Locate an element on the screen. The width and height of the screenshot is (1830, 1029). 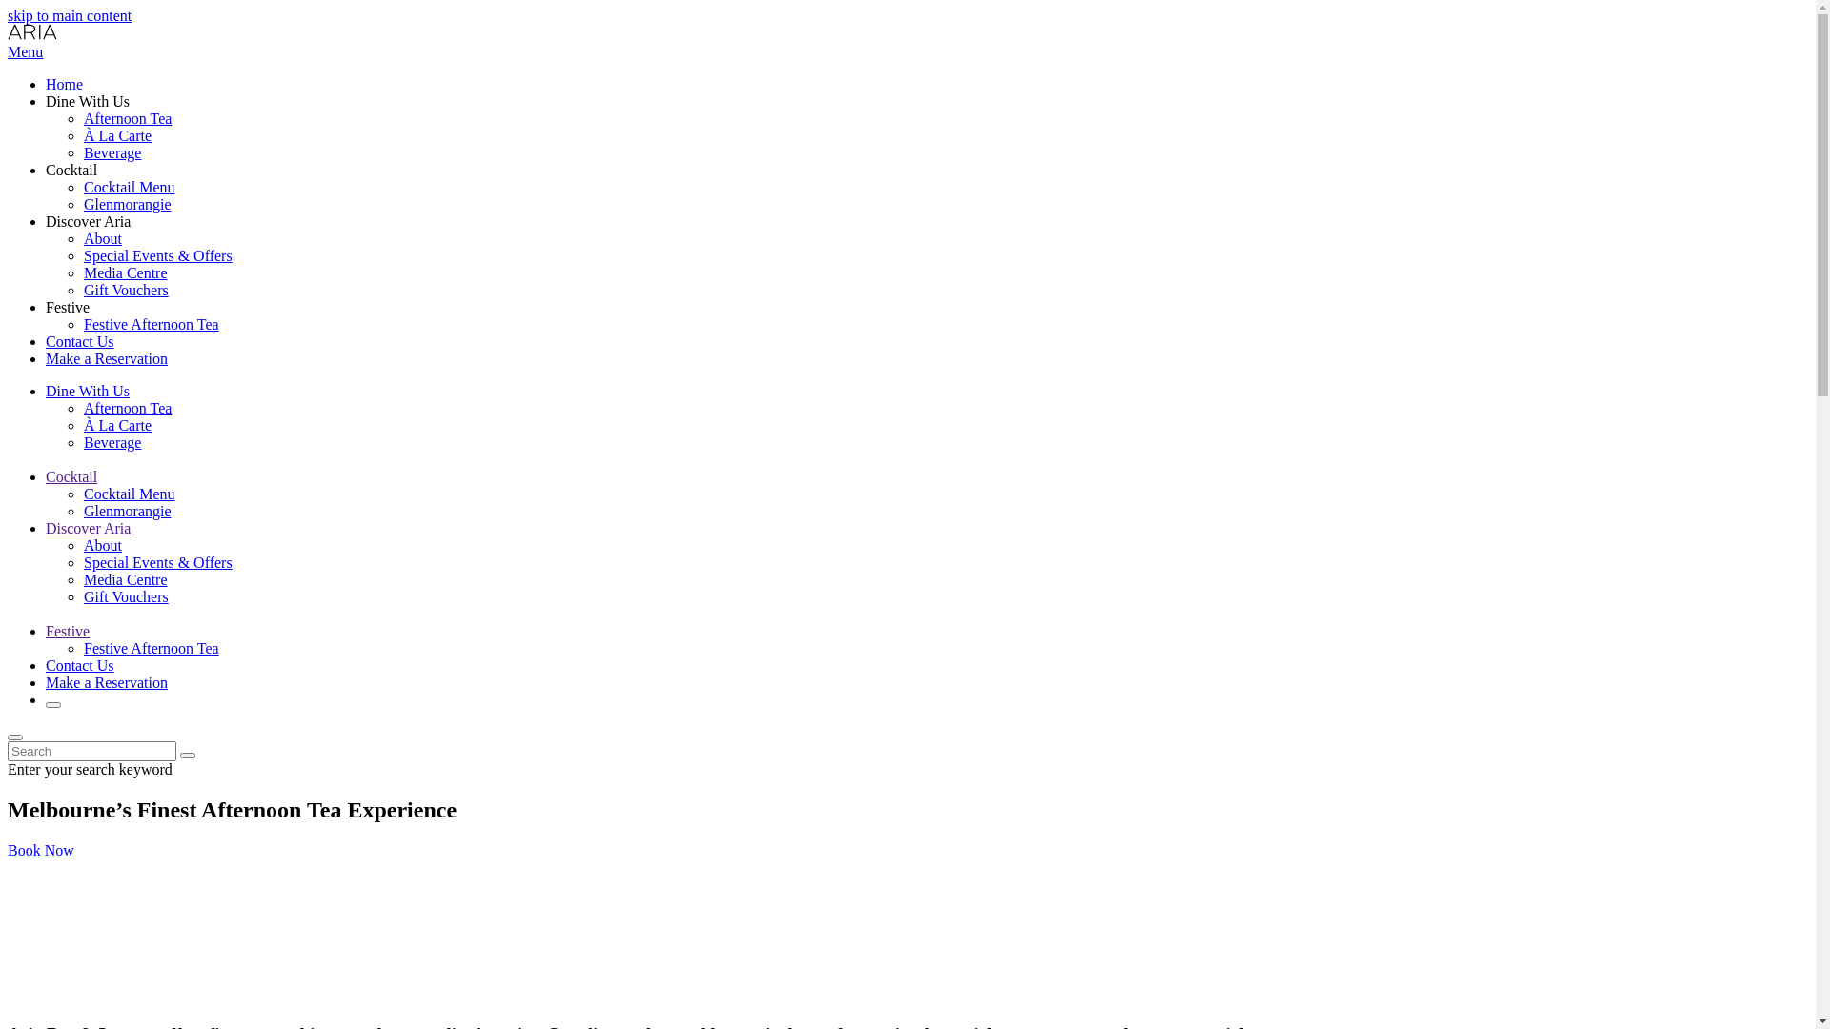
Make a Reservation is located at coordinates (107, 682).